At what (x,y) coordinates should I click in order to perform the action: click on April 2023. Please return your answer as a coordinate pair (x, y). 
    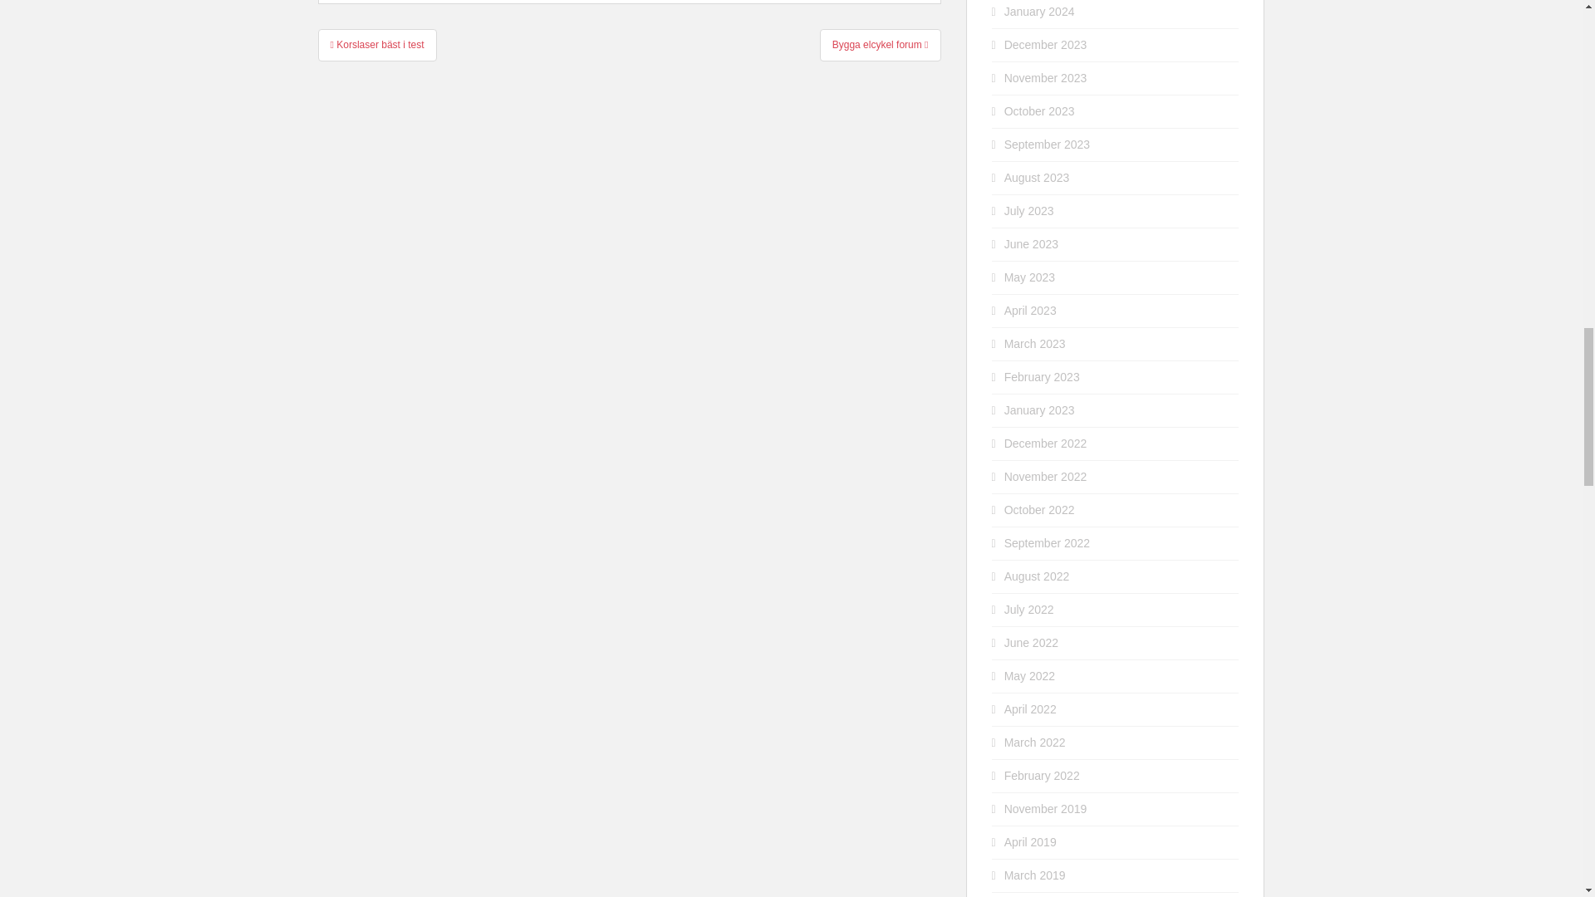
    Looking at the image, I should click on (1030, 311).